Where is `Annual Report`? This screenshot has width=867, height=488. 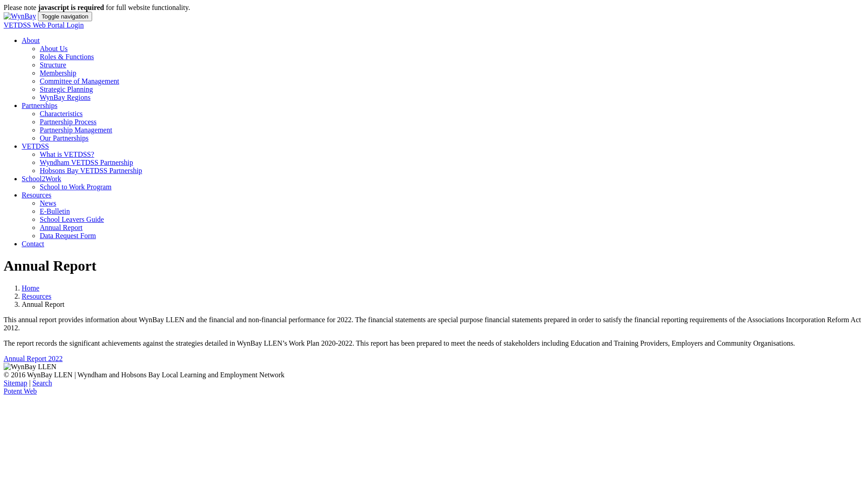
Annual Report is located at coordinates (61, 228).